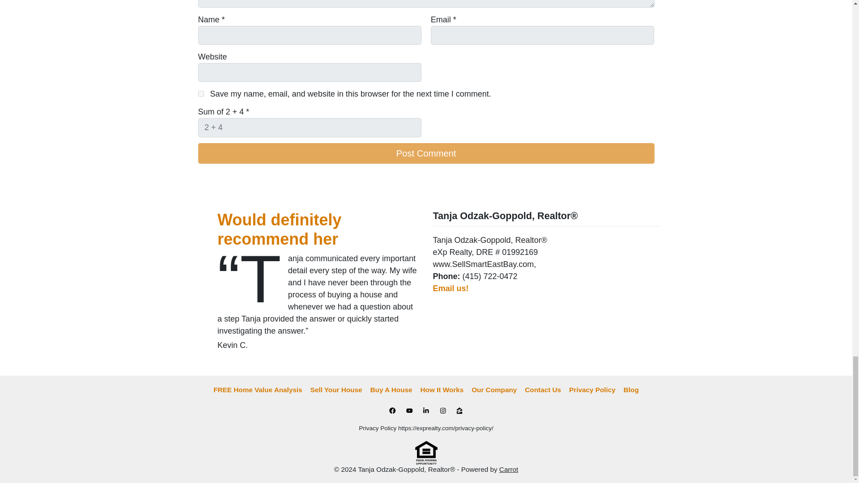  What do you see at coordinates (200, 94) in the screenshot?
I see `yes` at bounding box center [200, 94].